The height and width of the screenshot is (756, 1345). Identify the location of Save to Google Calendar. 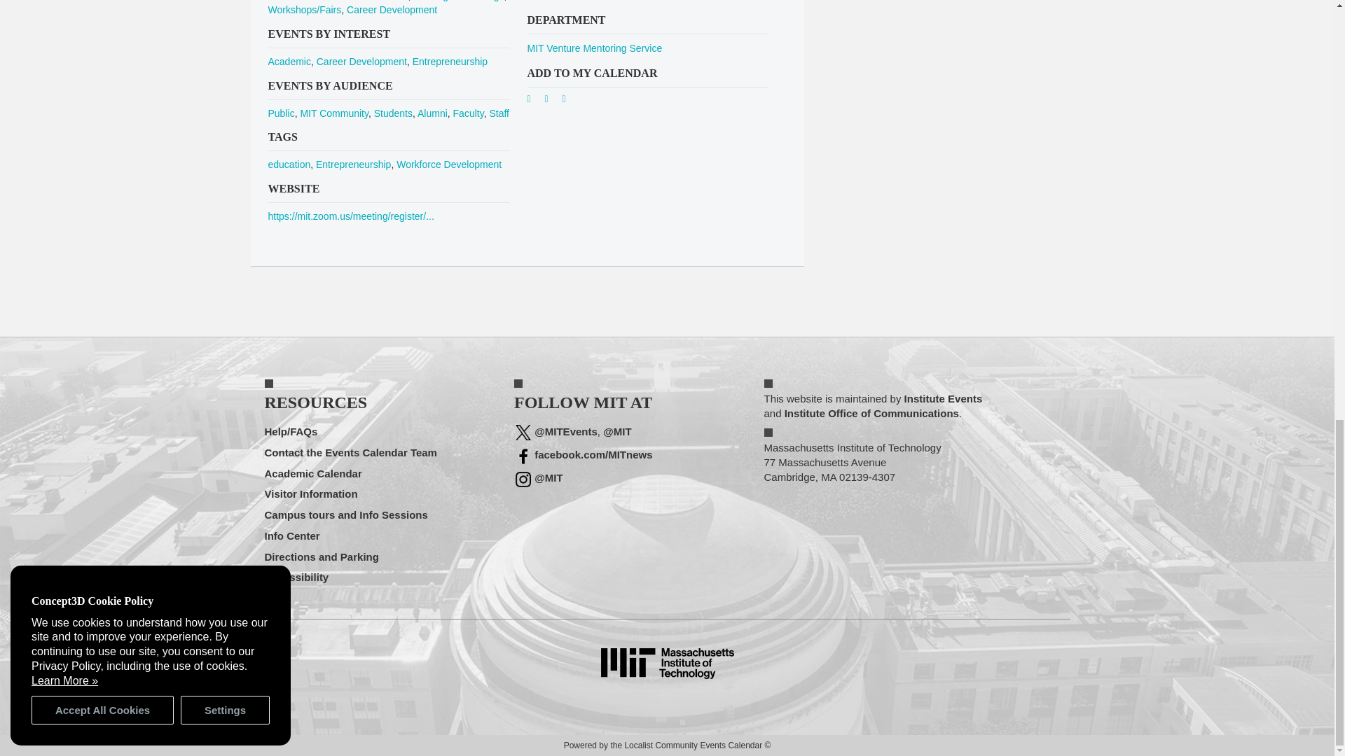
(534, 101).